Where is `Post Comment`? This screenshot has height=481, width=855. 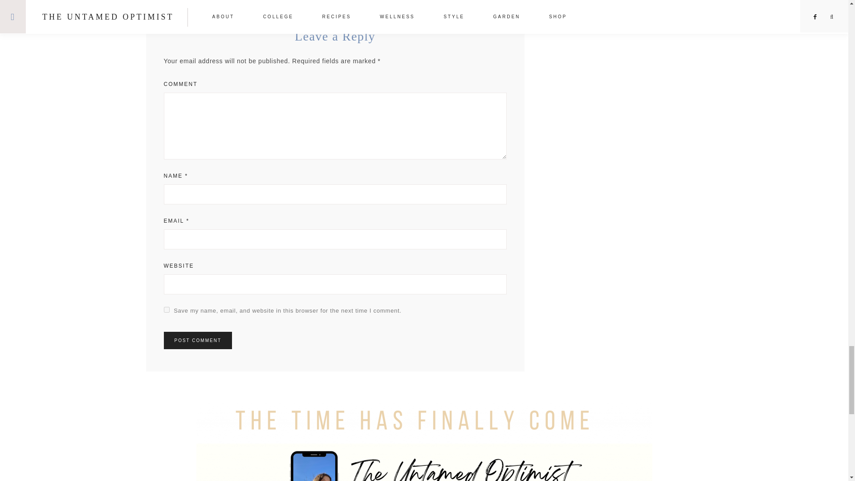 Post Comment is located at coordinates (198, 340).